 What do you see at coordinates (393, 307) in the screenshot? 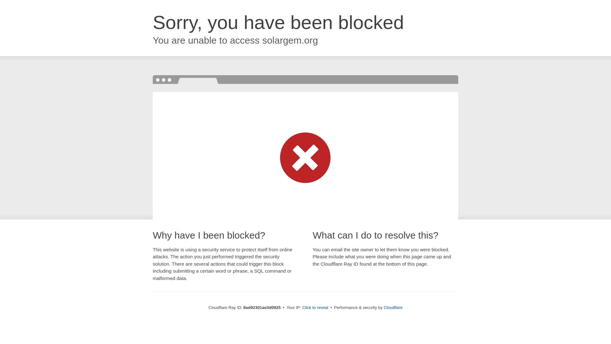
I see `Cloudflare` at bounding box center [393, 307].